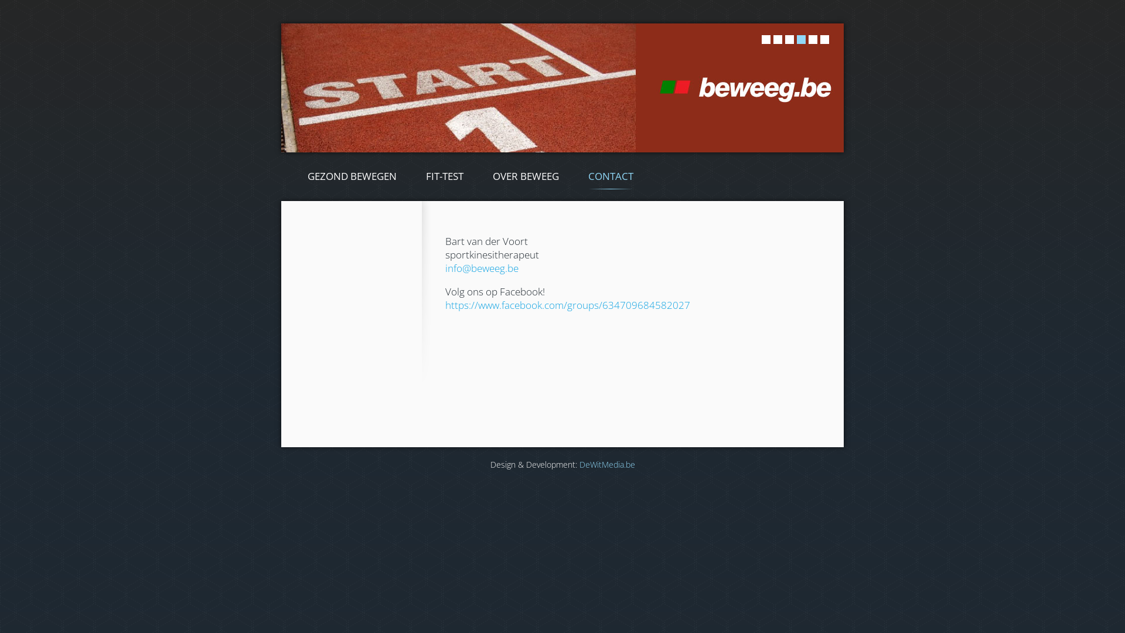  I want to click on FIT-TEST, so click(445, 177).